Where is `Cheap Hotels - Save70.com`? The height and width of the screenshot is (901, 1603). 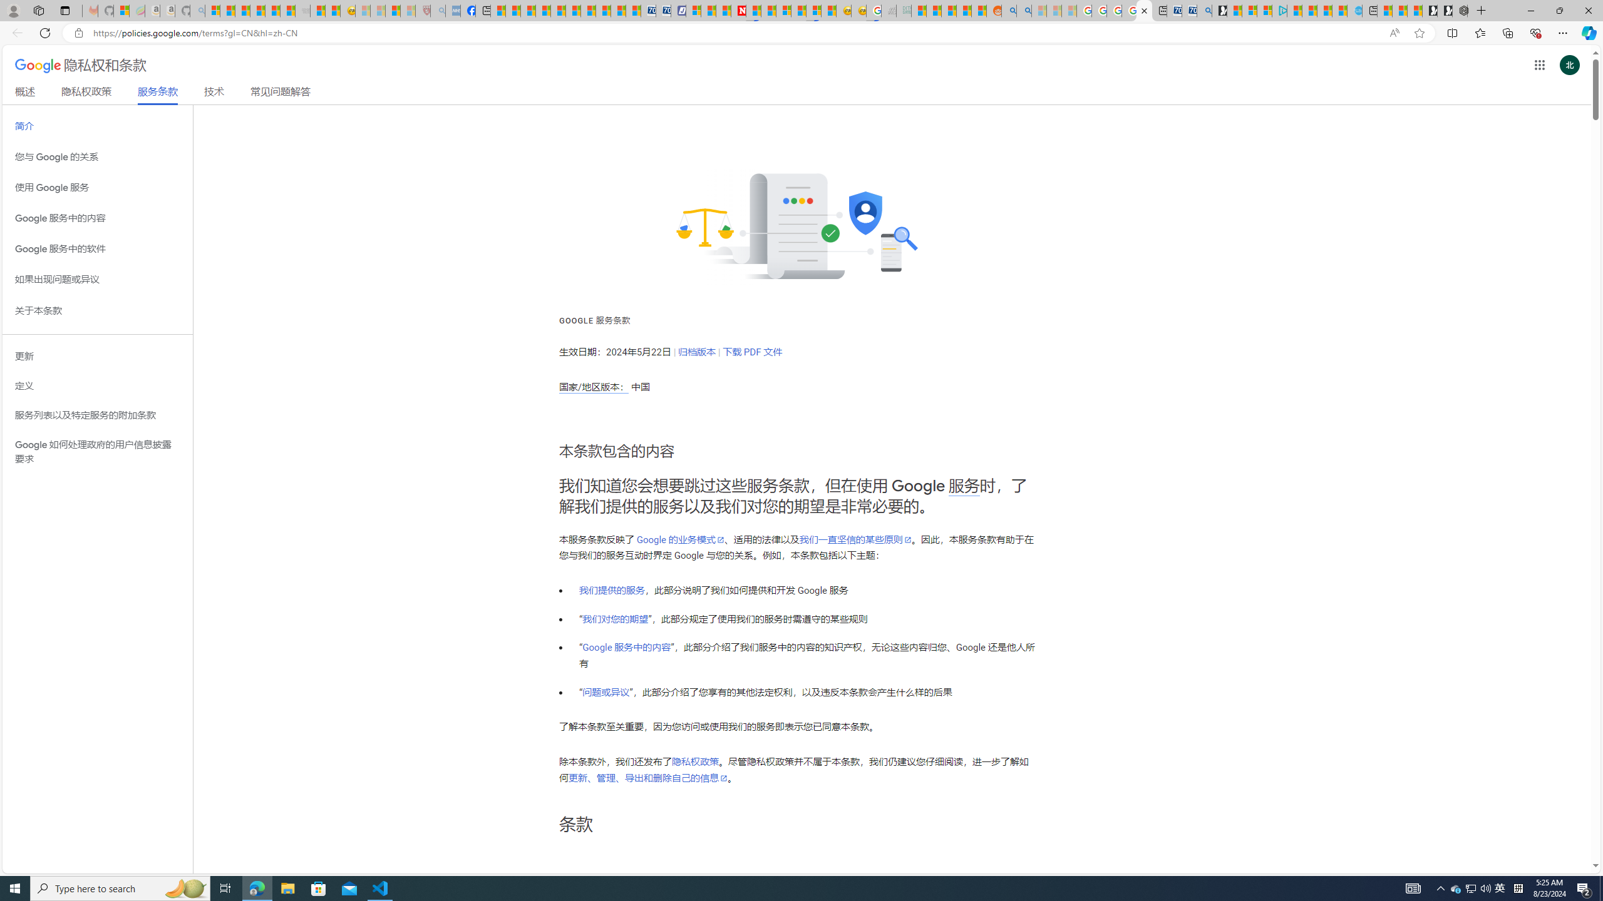 Cheap Hotels - Save70.com is located at coordinates (664, 11).